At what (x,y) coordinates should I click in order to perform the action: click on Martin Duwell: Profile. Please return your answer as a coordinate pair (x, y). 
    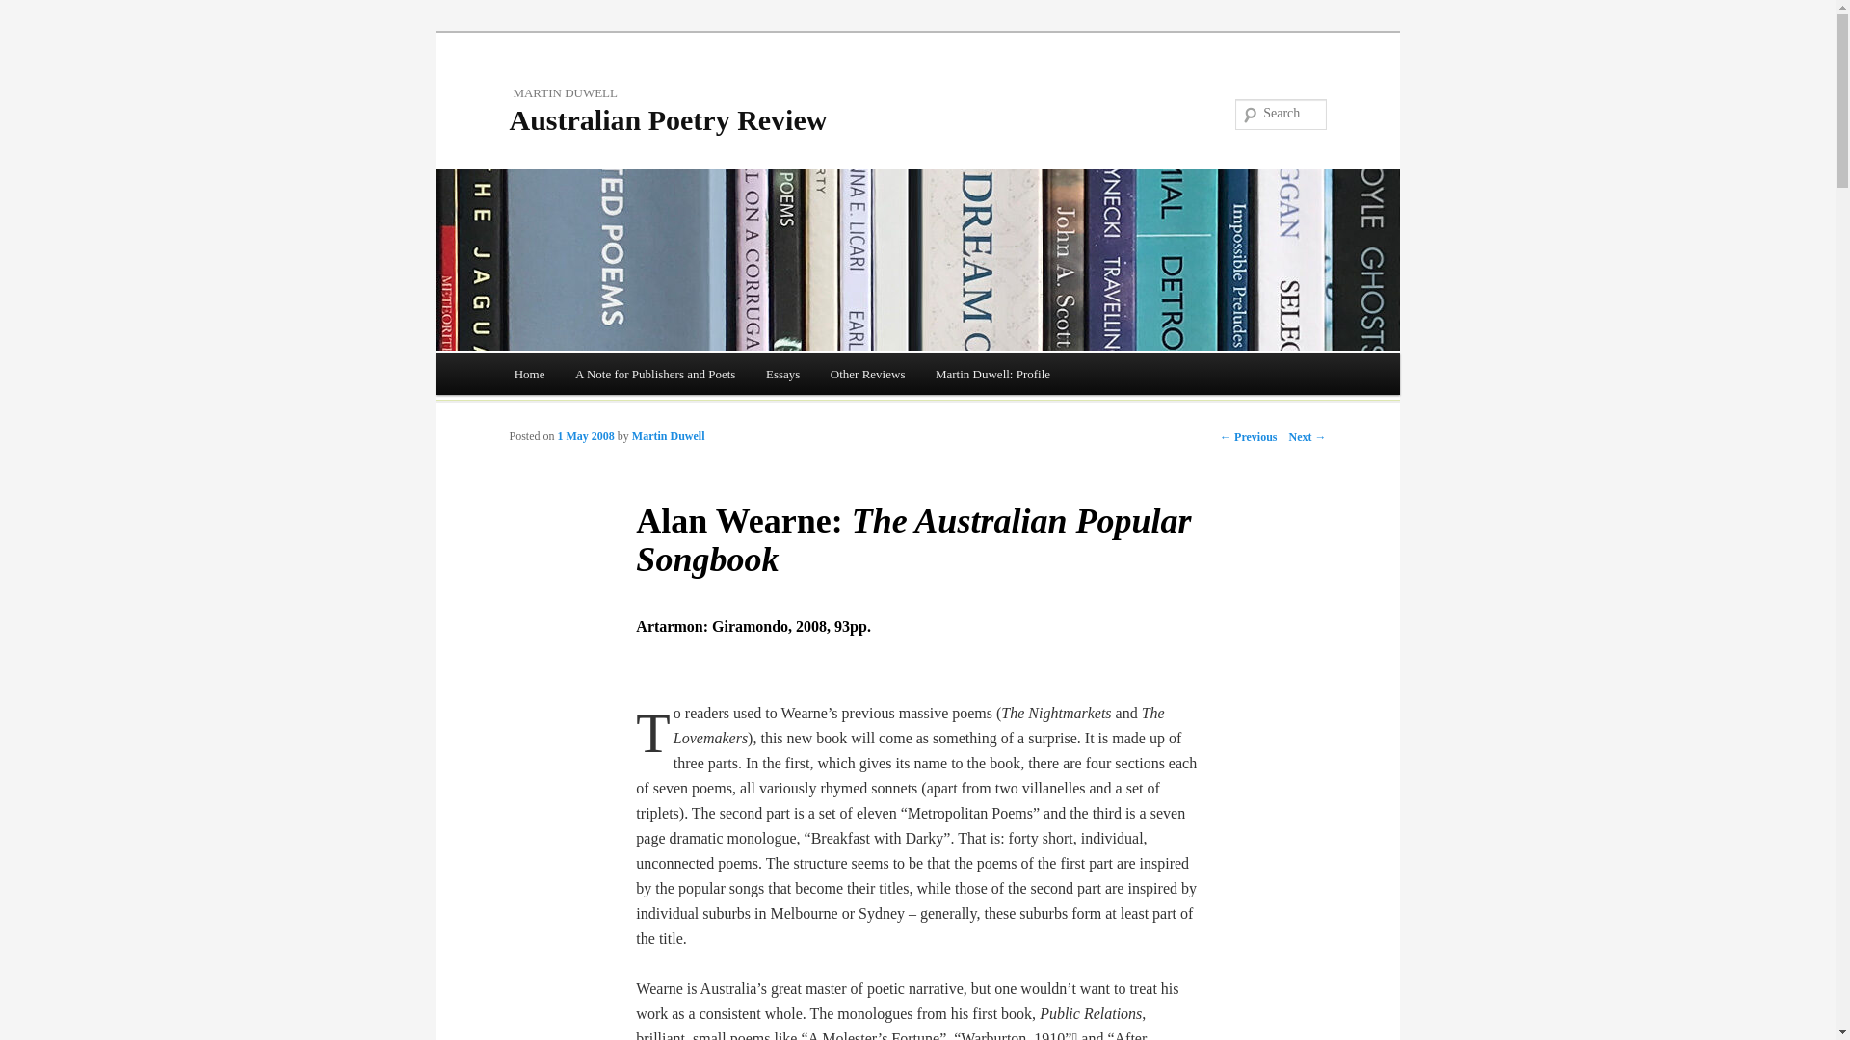
    Looking at the image, I should click on (992, 374).